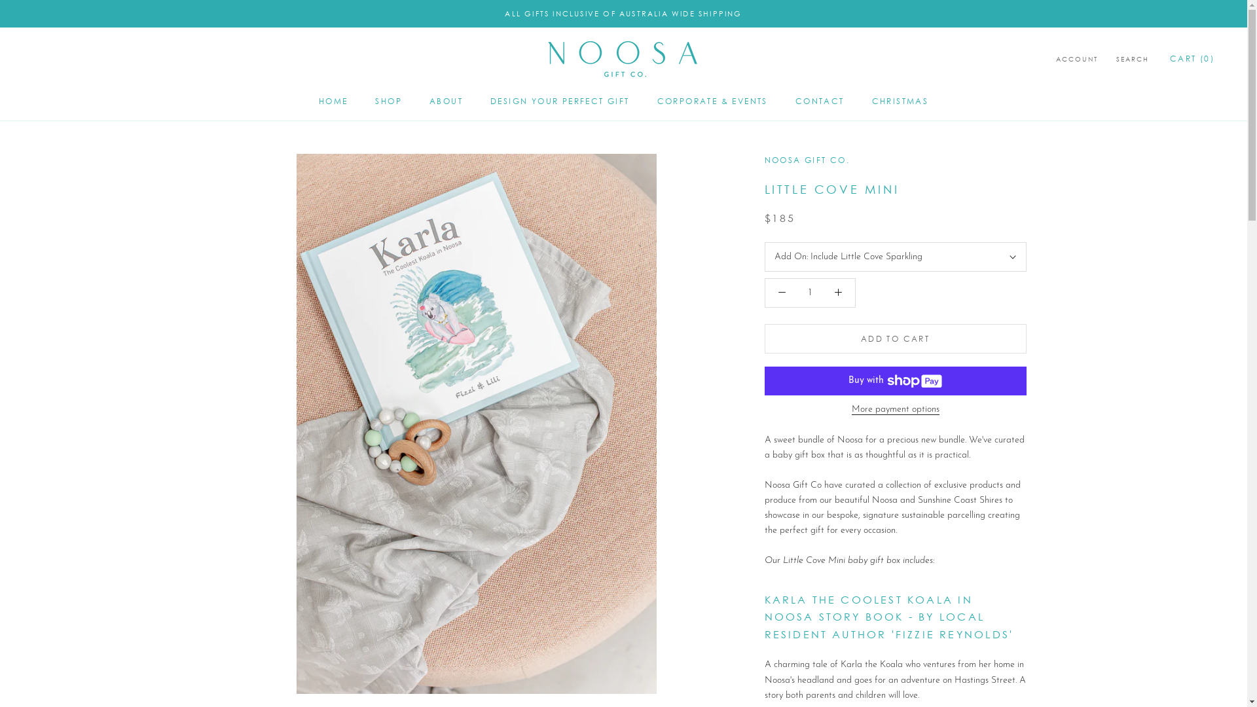  What do you see at coordinates (446, 101) in the screenshot?
I see `ABOUT` at bounding box center [446, 101].